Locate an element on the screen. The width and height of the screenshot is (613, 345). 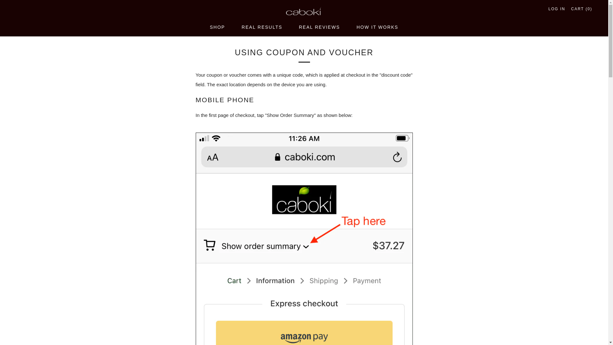
SHOP is located at coordinates (217, 27).